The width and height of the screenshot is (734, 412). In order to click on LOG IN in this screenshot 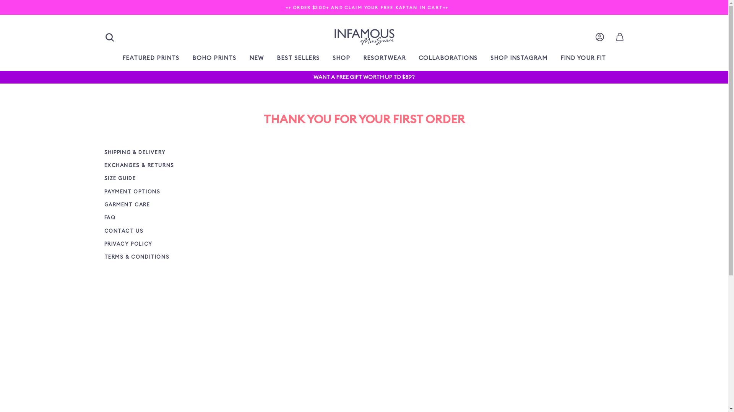, I will do `click(599, 37)`.